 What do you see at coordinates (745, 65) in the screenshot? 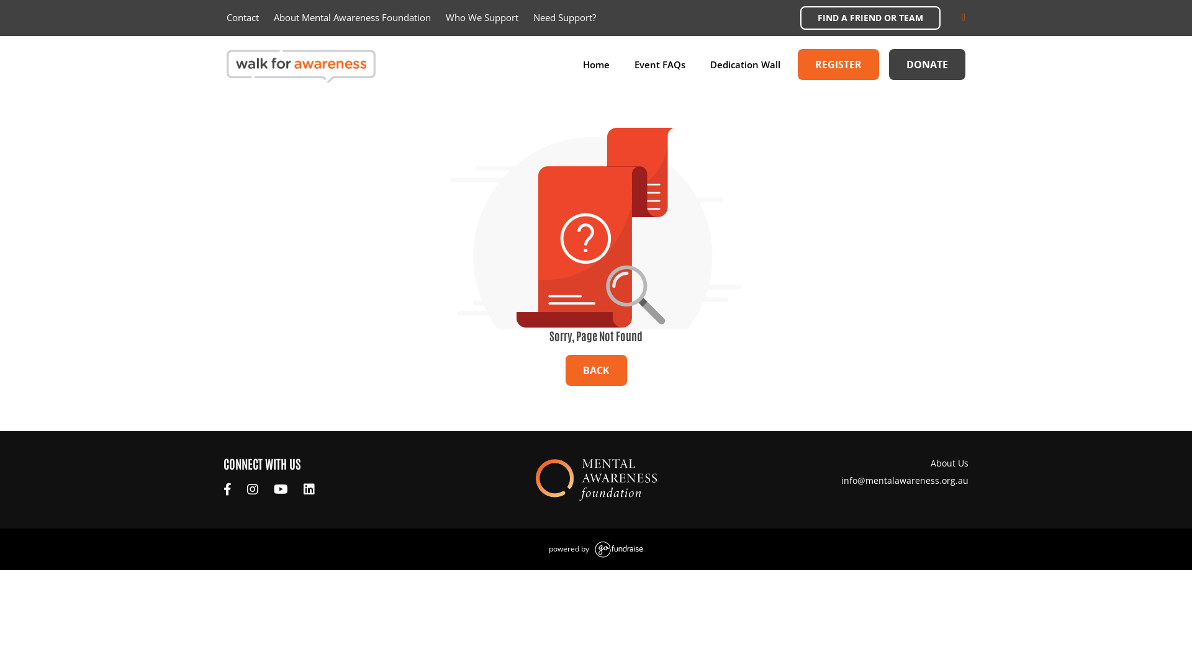
I see `Dedication Wall` at bounding box center [745, 65].